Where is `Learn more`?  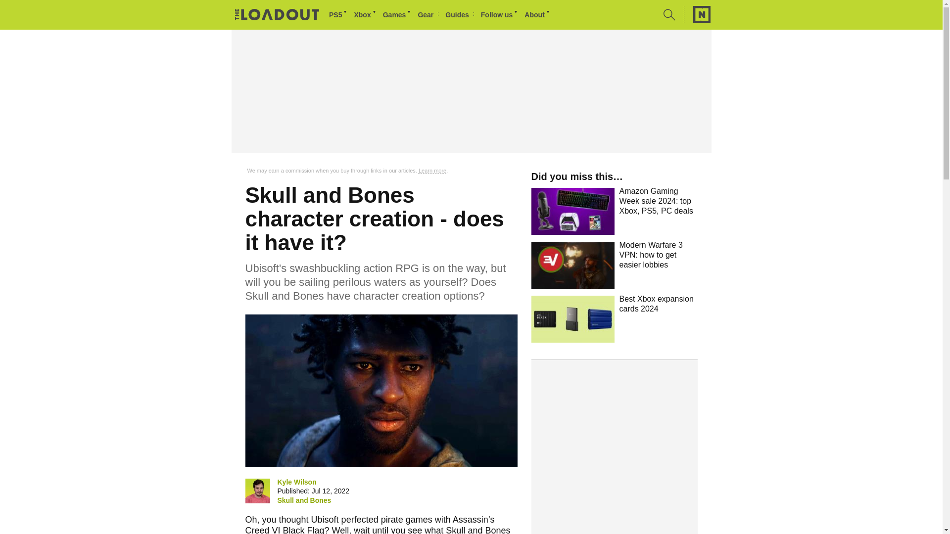 Learn more is located at coordinates (432, 171).